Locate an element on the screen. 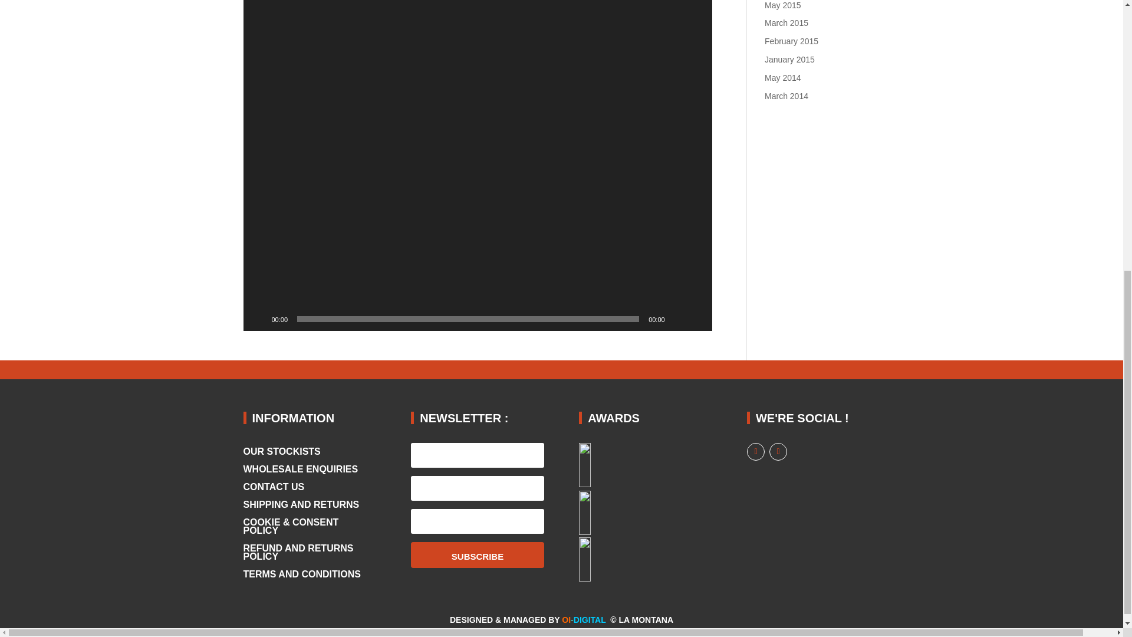  Play is located at coordinates (258, 318).